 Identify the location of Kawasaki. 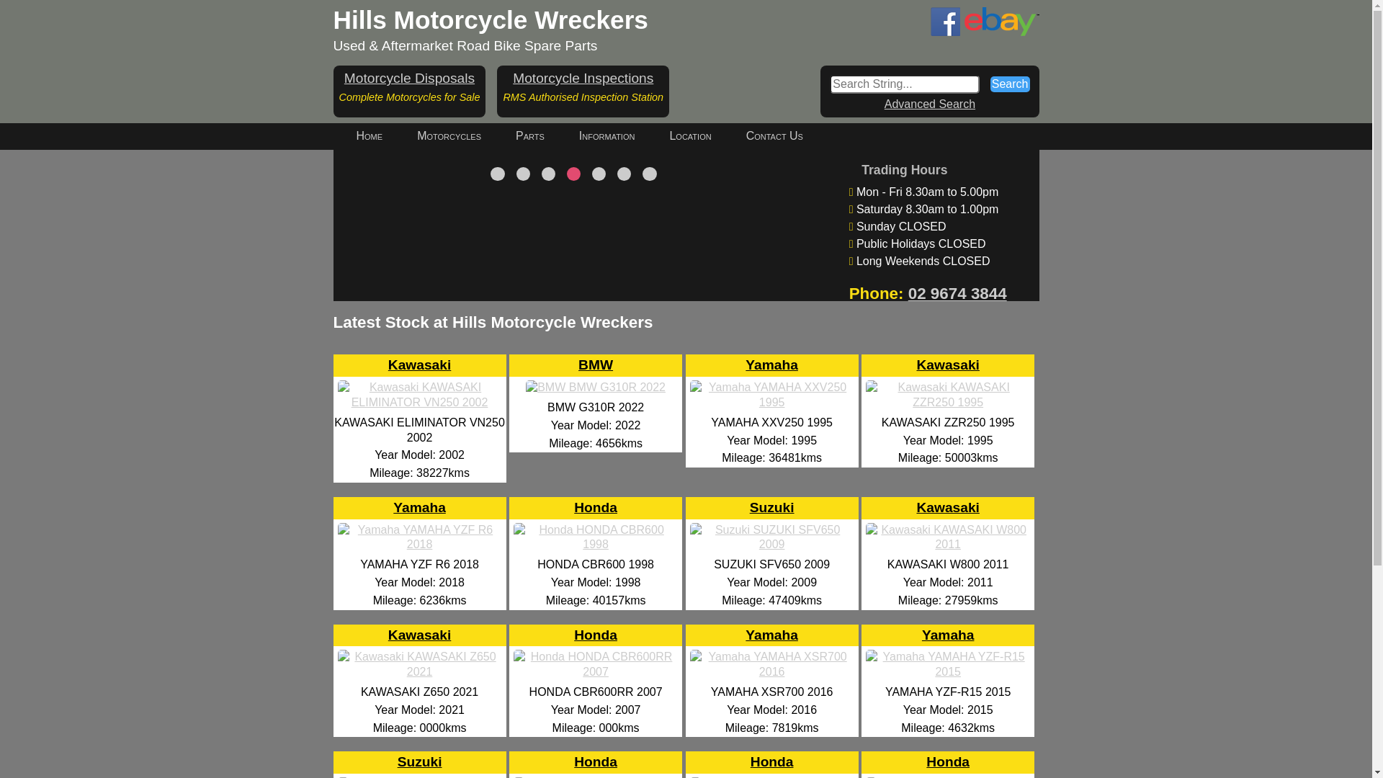
(948, 531).